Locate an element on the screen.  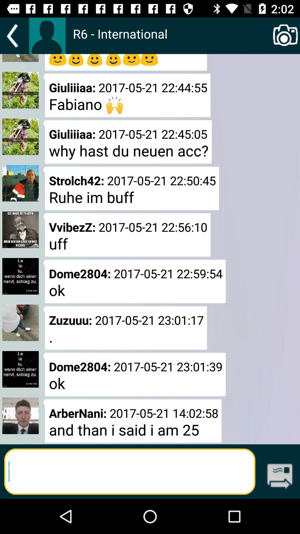
turn off item above zuzuuu 2017 05 app is located at coordinates (172, 39).